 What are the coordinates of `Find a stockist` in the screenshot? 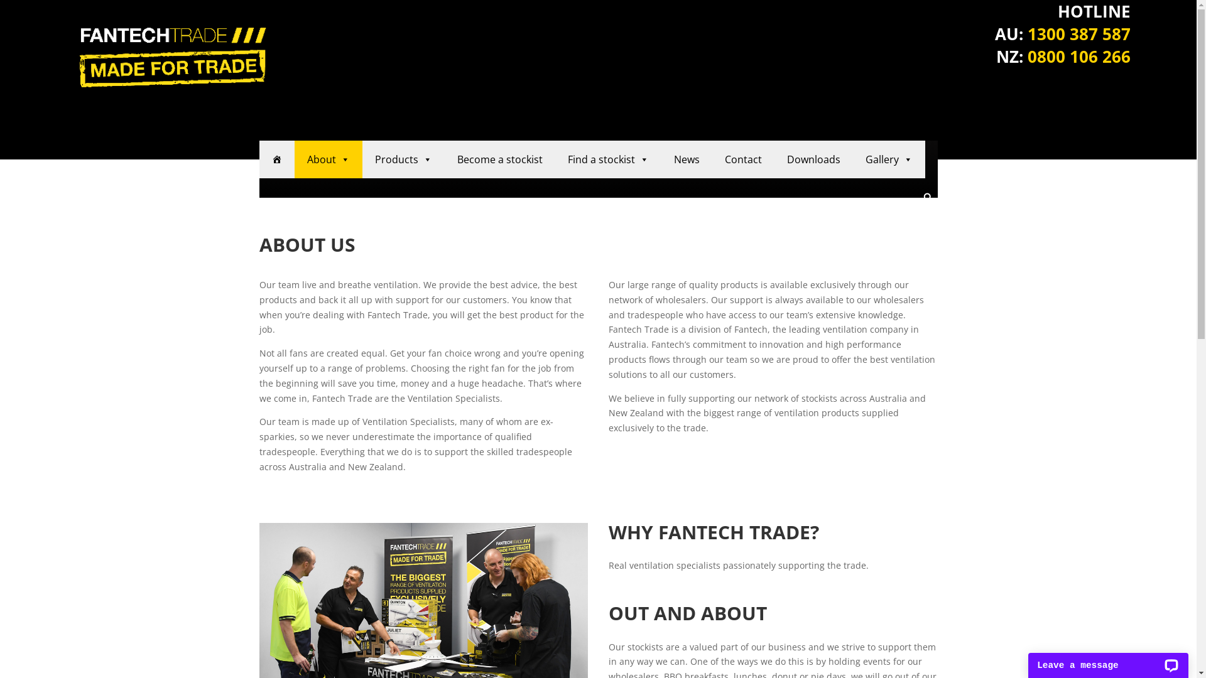 It's located at (608, 159).